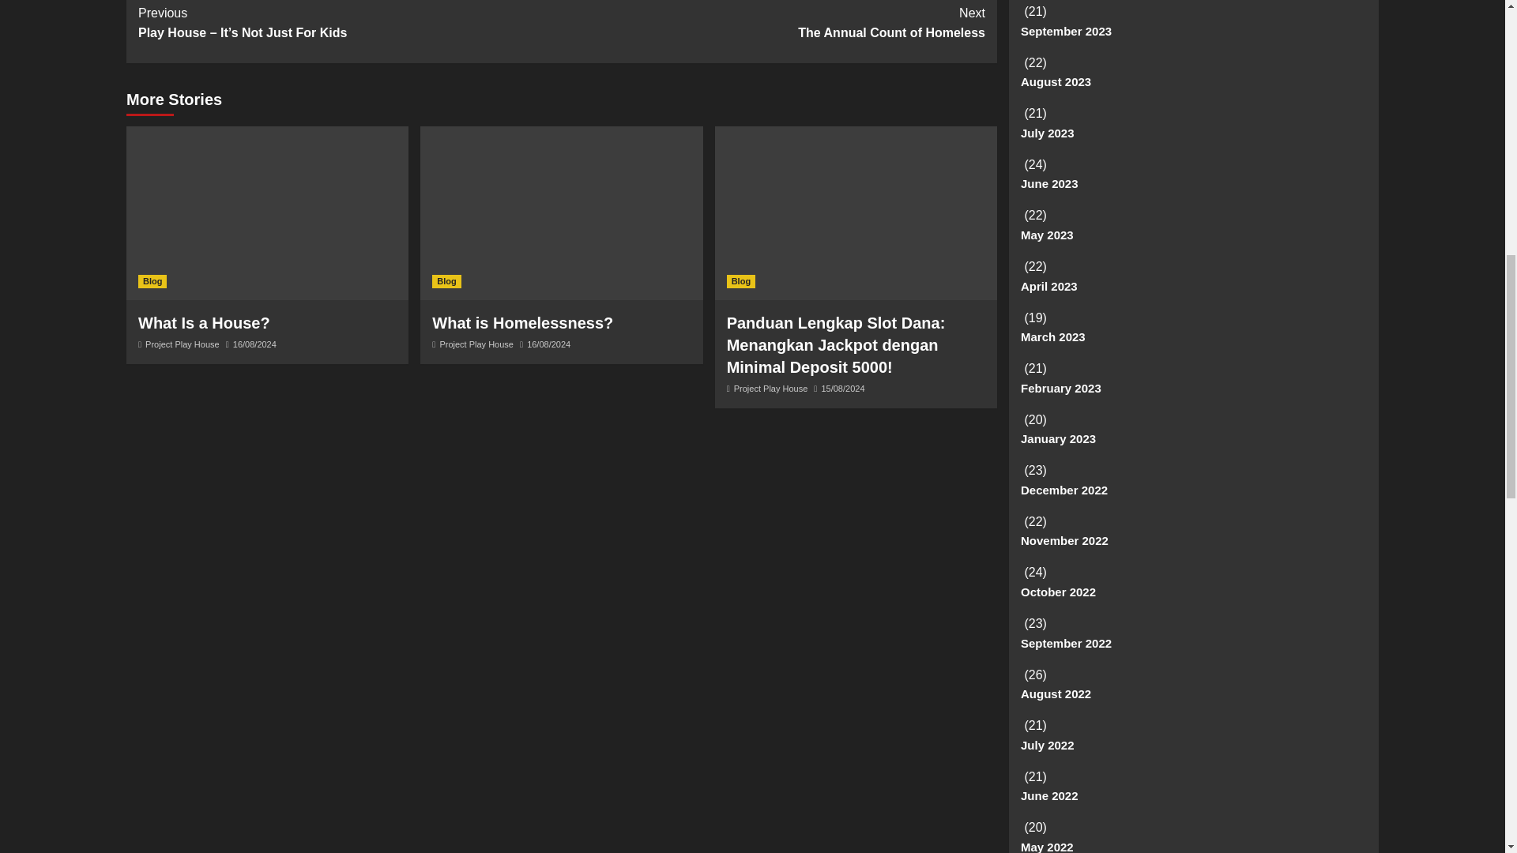  What do you see at coordinates (741, 281) in the screenshot?
I see `Project Play House` at bounding box center [741, 281].